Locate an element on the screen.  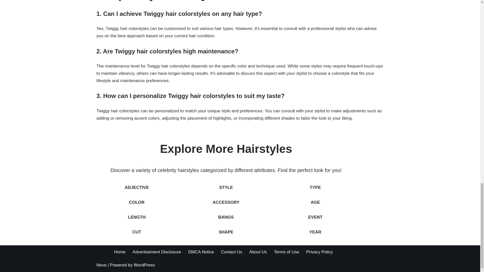
STYLE is located at coordinates (226, 187).